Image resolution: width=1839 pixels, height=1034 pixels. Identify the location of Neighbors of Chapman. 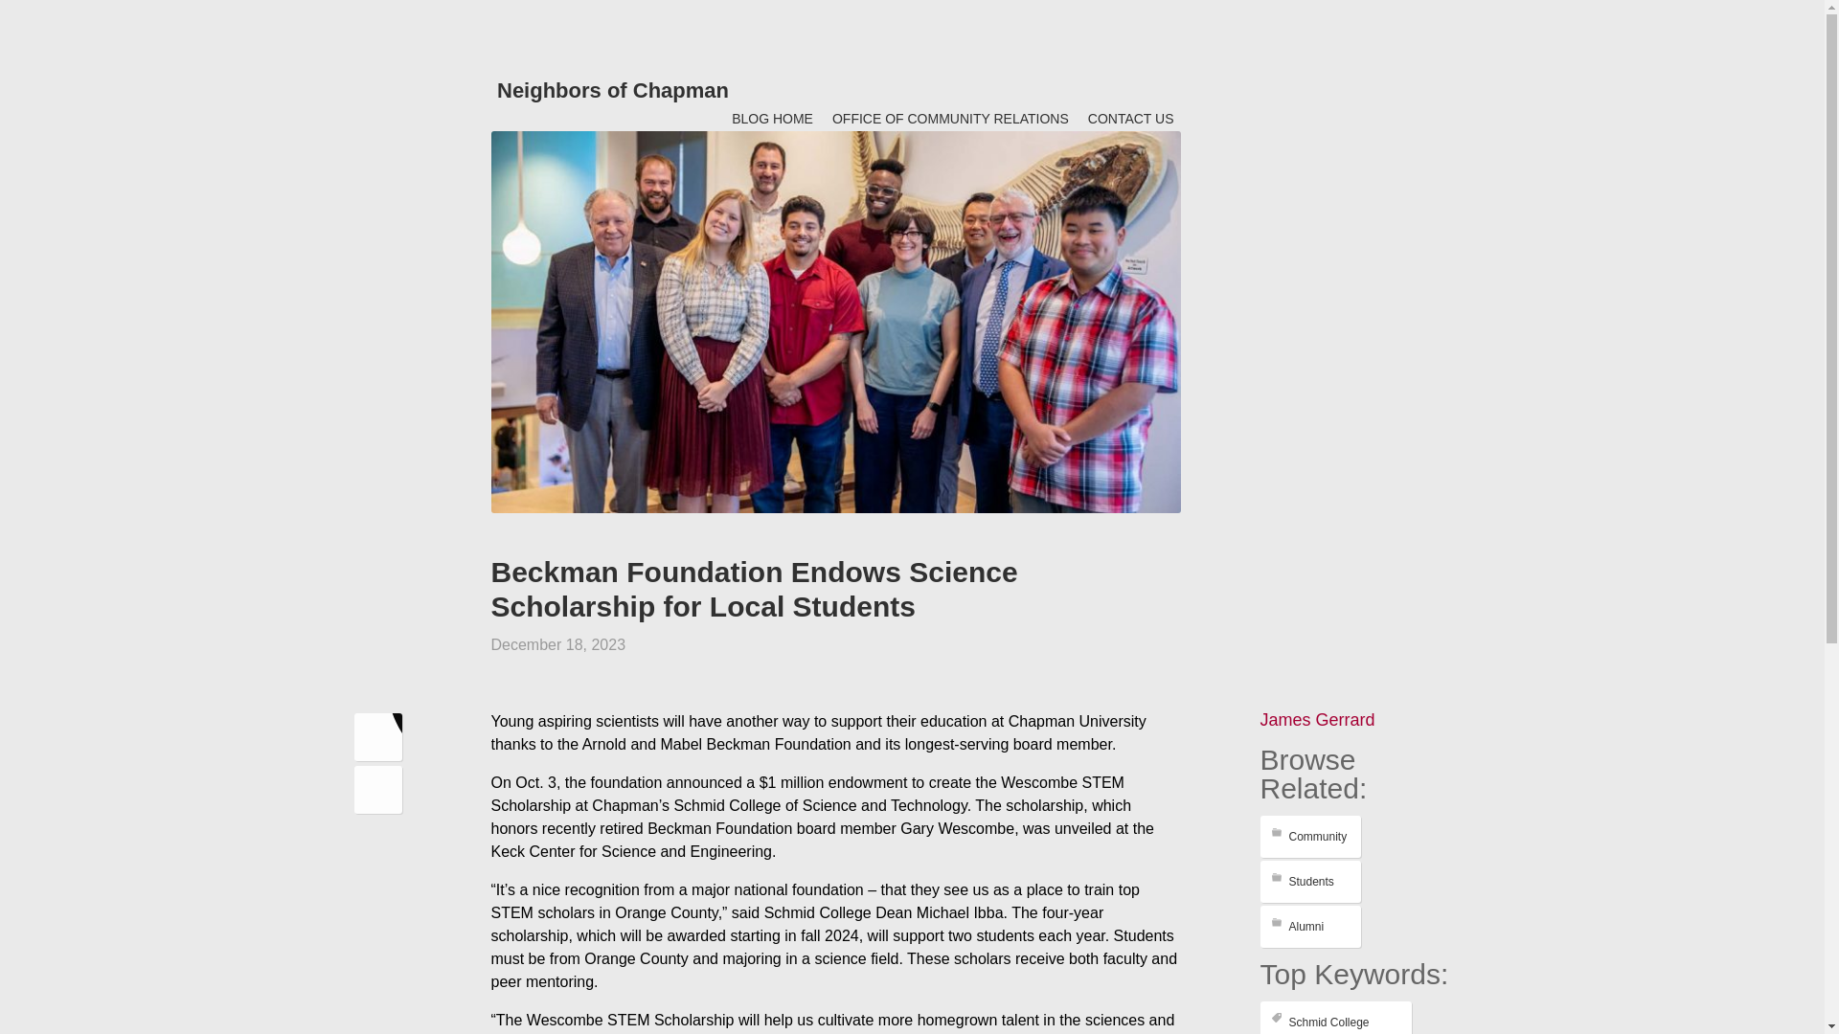
(612, 90).